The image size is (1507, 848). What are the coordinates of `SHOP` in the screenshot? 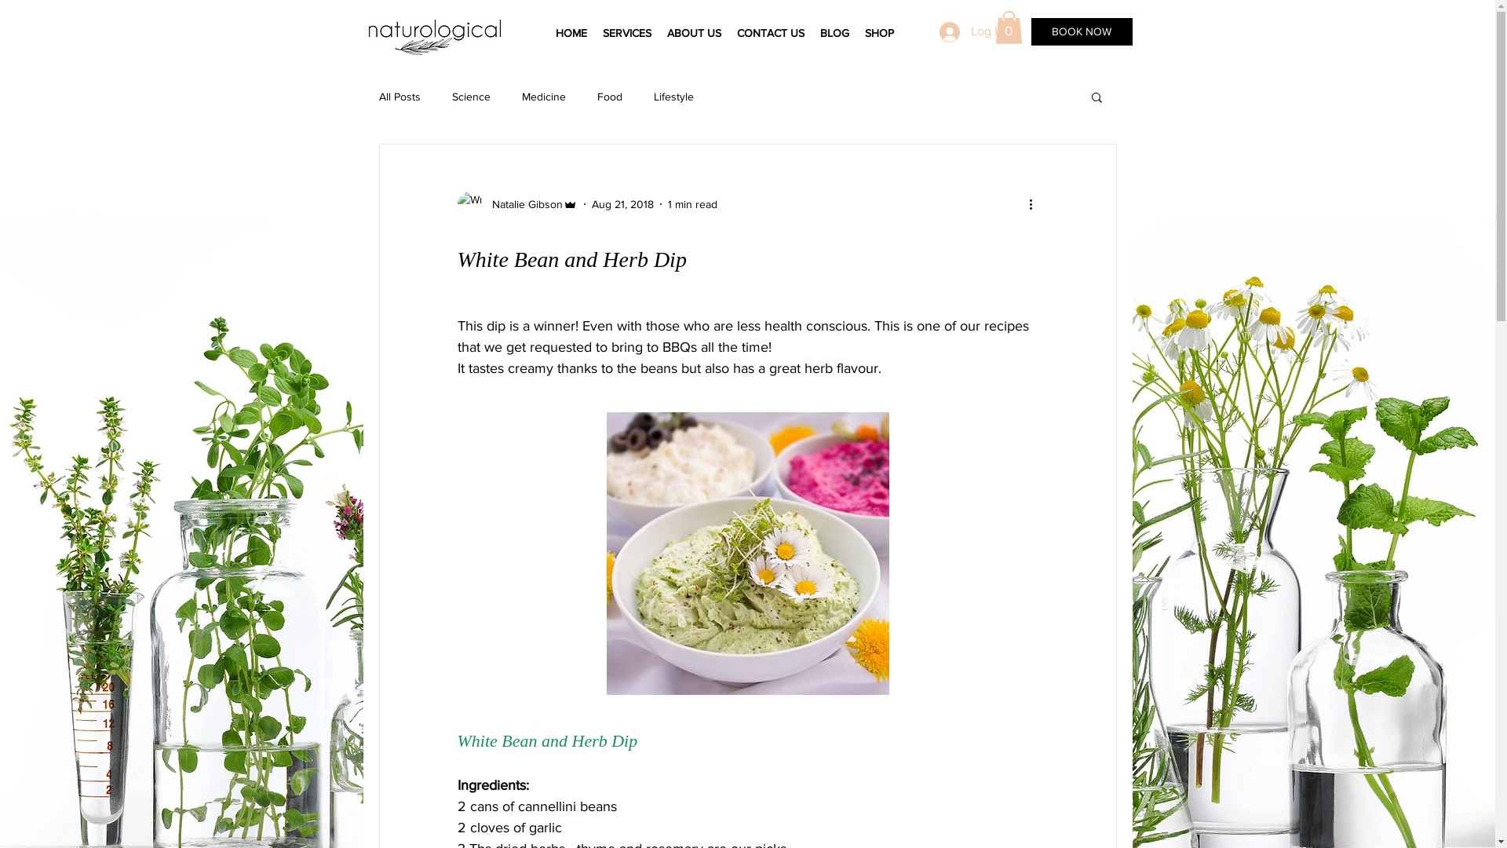 It's located at (879, 33).